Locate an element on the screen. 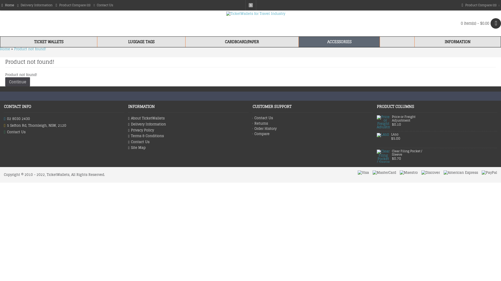  LA50 is located at coordinates (383, 139).